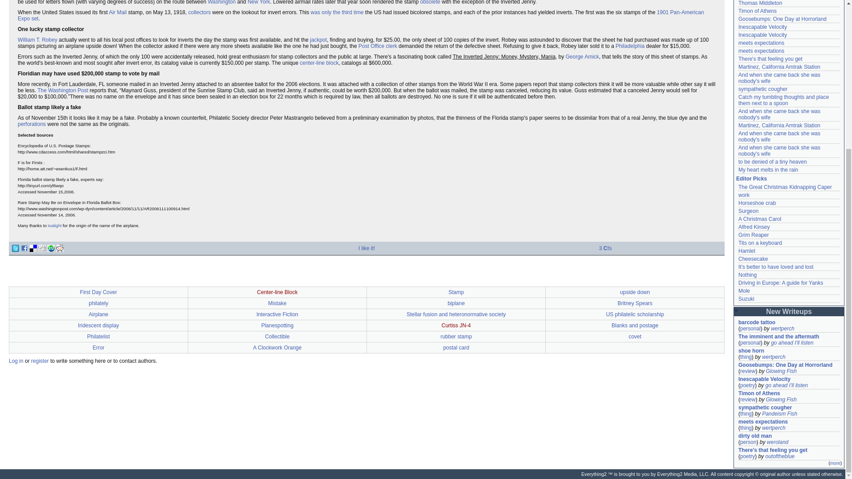 The image size is (852, 479). What do you see at coordinates (37, 40) in the screenshot?
I see `William T. Robey` at bounding box center [37, 40].